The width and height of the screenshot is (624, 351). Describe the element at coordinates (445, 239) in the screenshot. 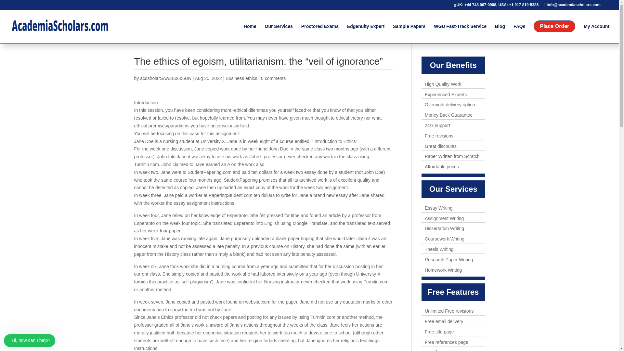

I see `Coursework Writing Services` at that location.